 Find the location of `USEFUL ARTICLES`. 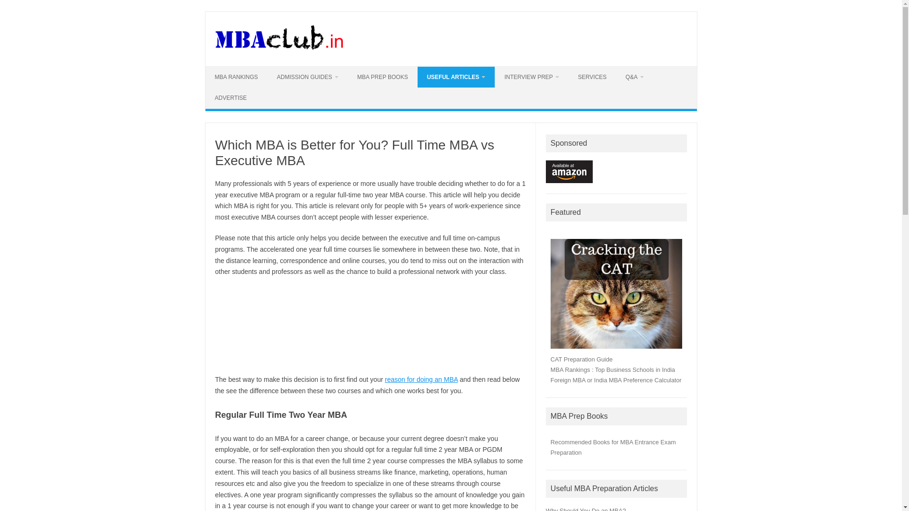

USEFUL ARTICLES is located at coordinates (456, 77).